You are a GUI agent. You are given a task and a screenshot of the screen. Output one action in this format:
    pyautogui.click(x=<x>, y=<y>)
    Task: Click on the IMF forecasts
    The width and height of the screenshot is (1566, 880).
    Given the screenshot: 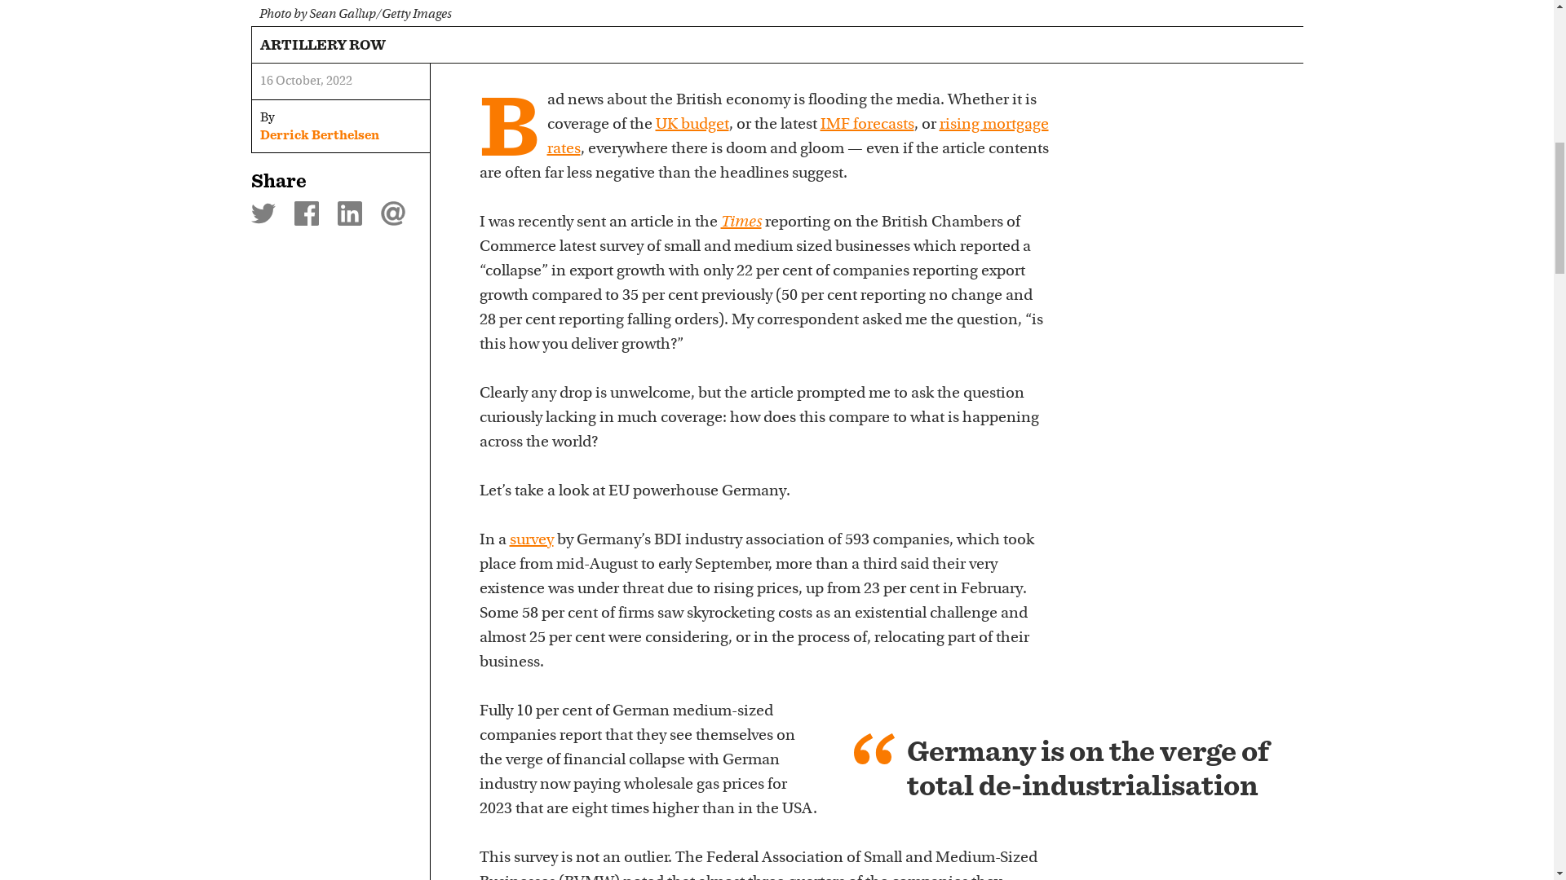 What is the action you would take?
    pyautogui.click(x=868, y=124)
    